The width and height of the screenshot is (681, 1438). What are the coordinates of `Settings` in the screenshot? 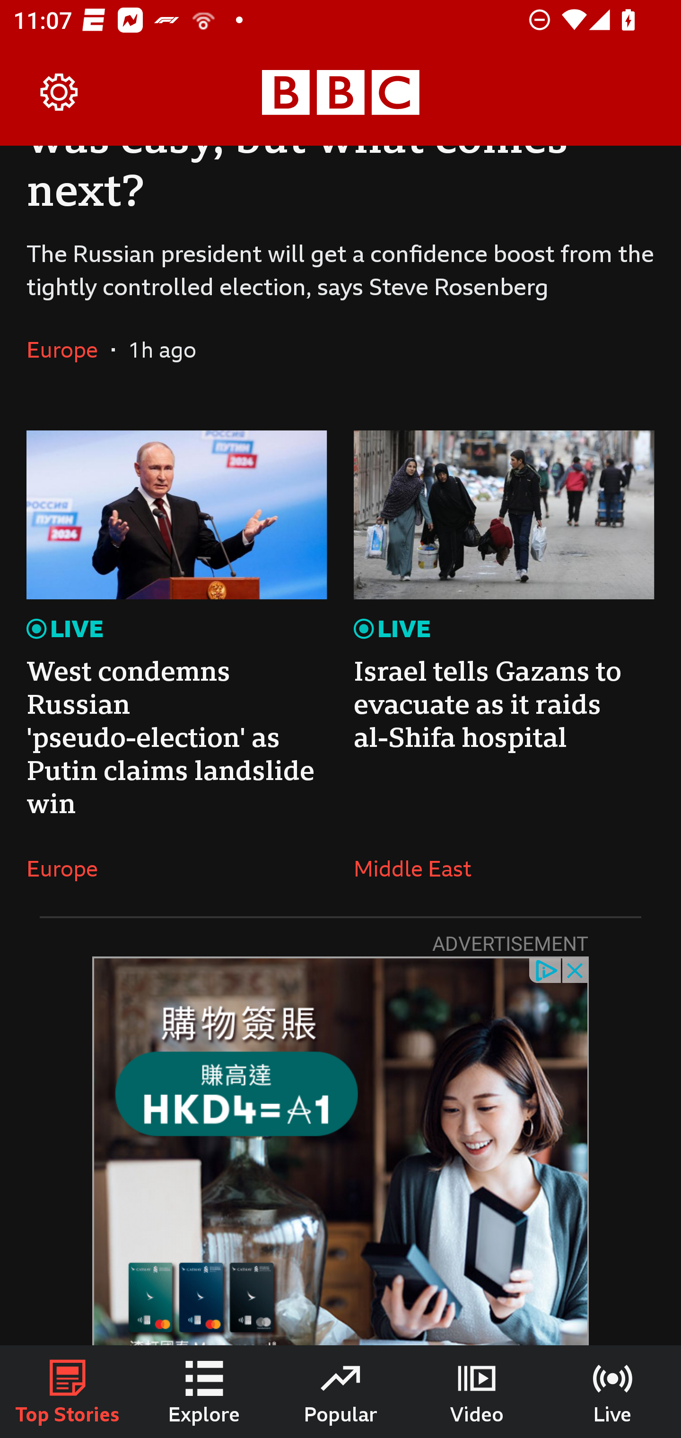 It's located at (60, 93).